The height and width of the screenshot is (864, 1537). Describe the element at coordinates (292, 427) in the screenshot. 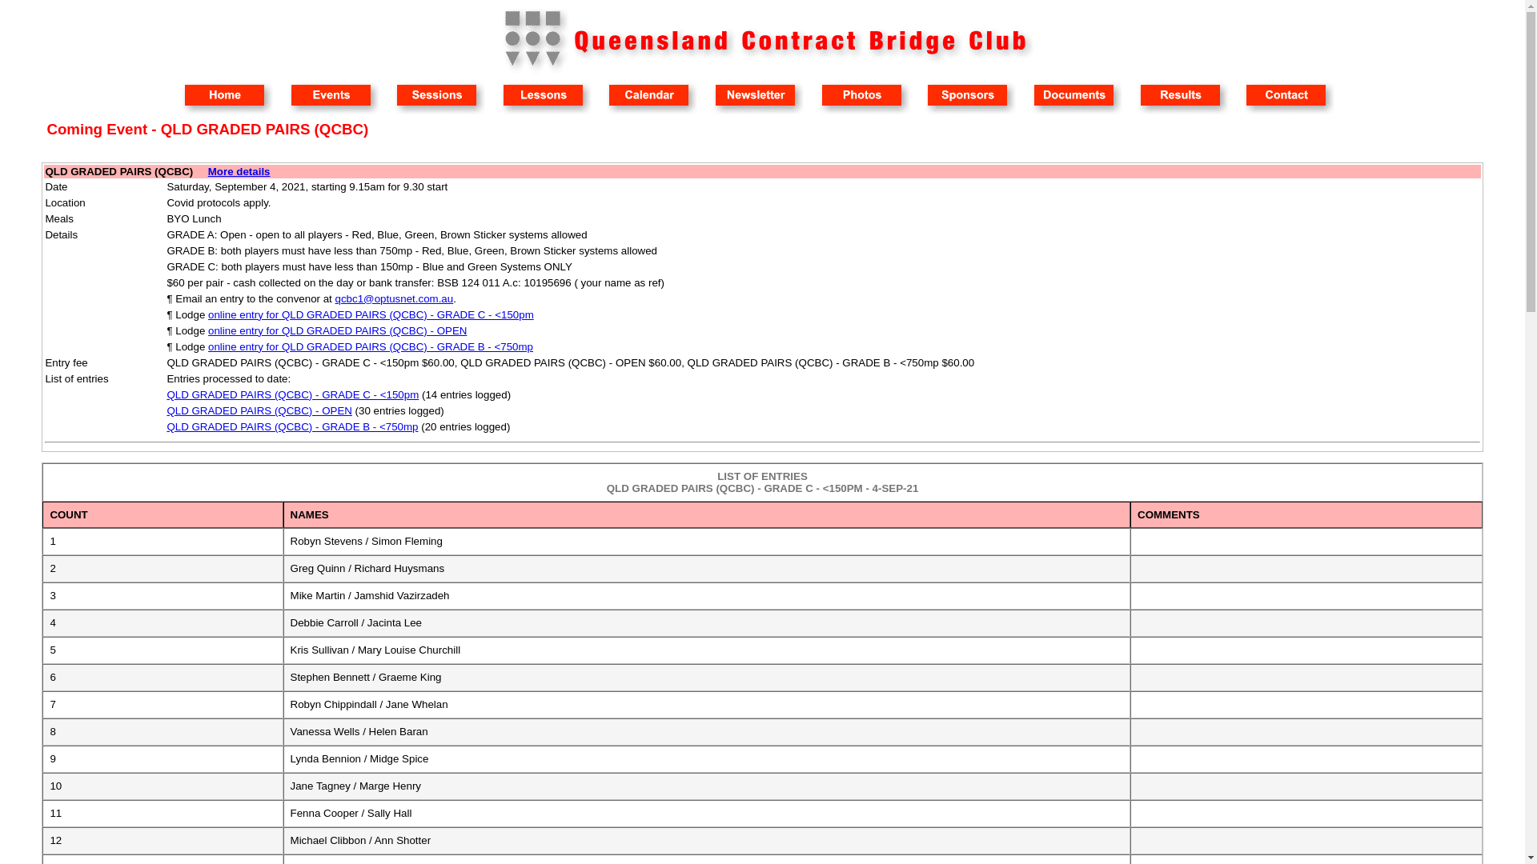

I see `QLD GRADED PAIRS (QCBC) - GRADE B - <750mp` at that location.